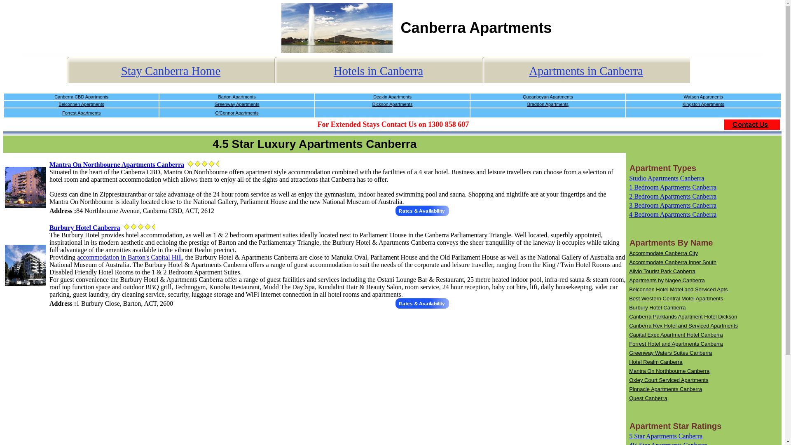  What do you see at coordinates (82, 104) in the screenshot?
I see `Belconnen Apartments` at bounding box center [82, 104].